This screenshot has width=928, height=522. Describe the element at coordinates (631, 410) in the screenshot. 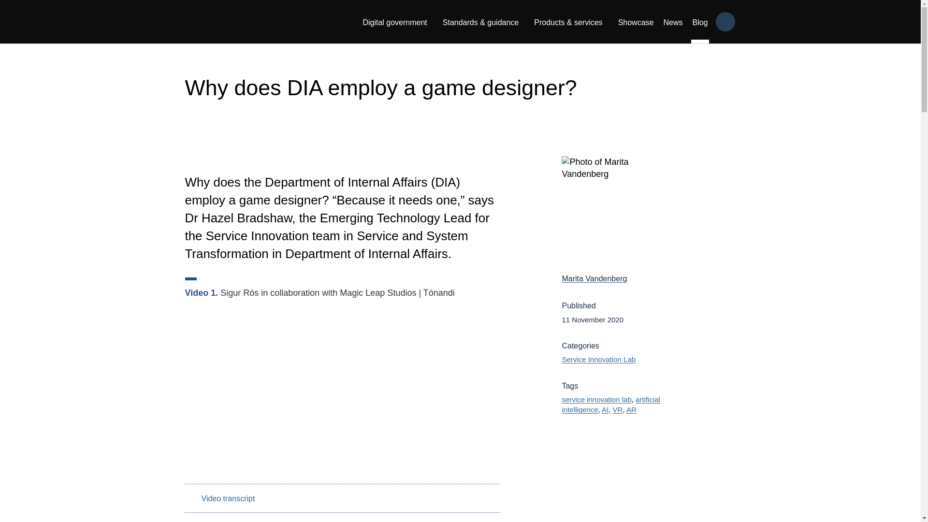

I see `AR` at that location.